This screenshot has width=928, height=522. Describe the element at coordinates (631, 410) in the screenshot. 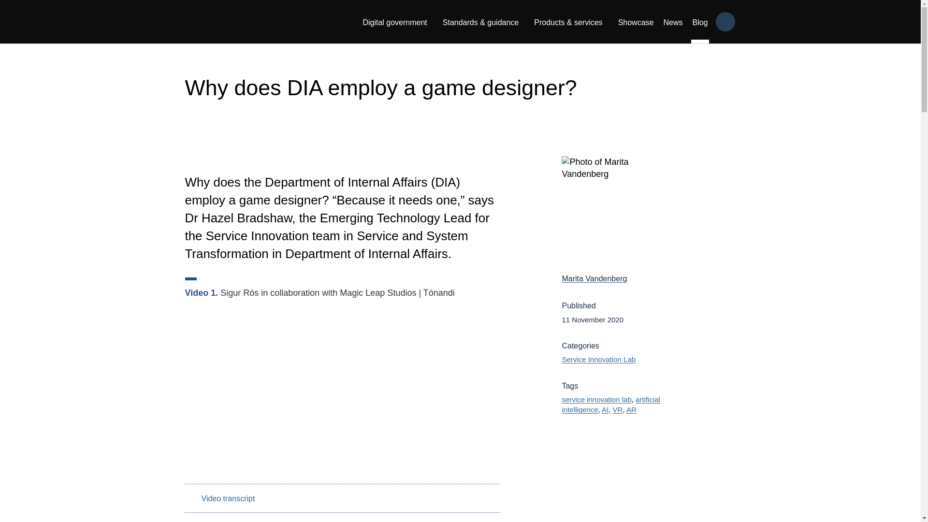

I see `AR` at that location.